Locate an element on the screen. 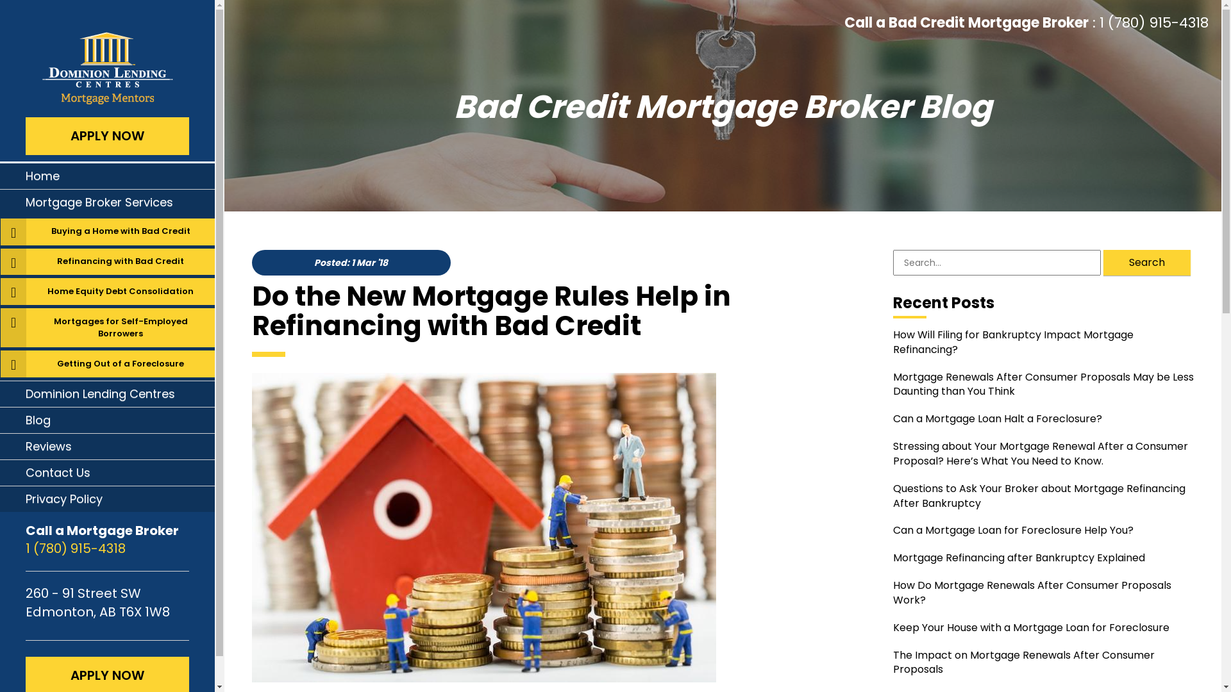  Mortgage Refinancing after Bankruptcy Explained is located at coordinates (1043, 559).